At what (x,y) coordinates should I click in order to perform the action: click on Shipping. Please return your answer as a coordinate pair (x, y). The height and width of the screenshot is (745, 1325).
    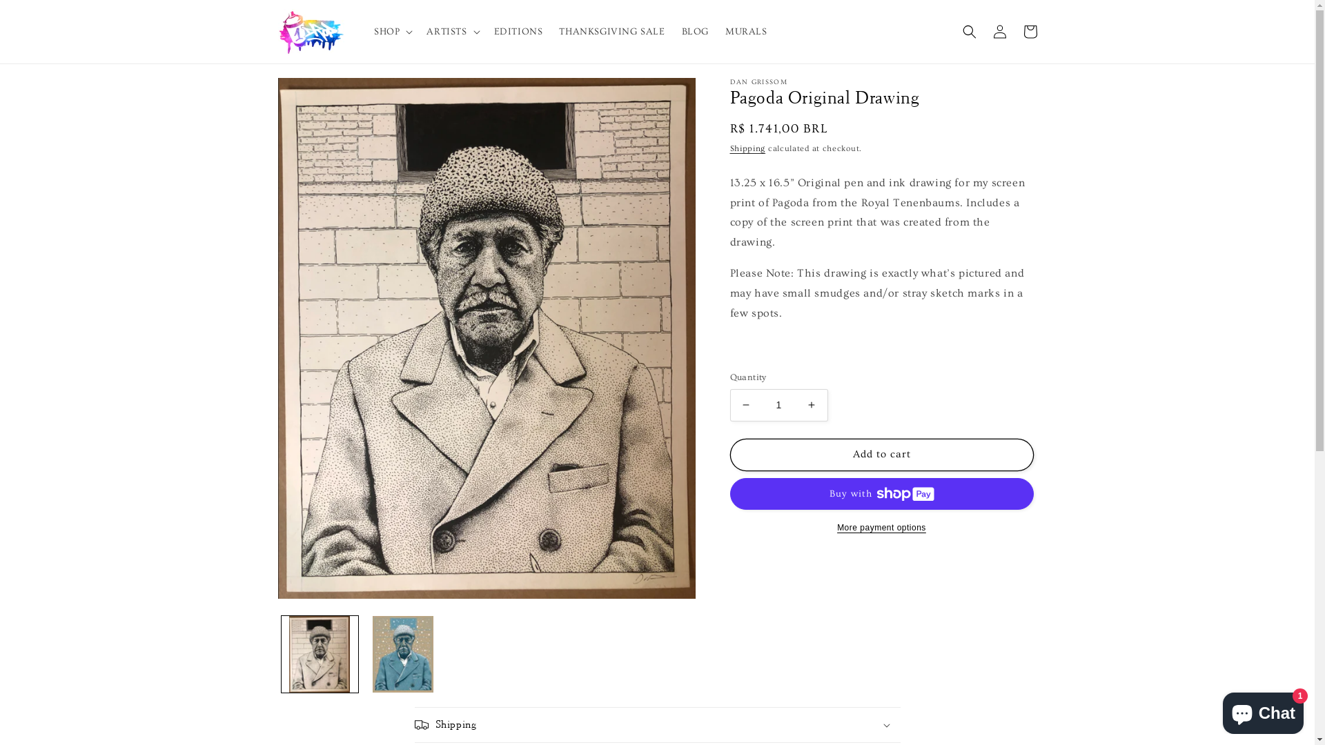
    Looking at the image, I should click on (748, 148).